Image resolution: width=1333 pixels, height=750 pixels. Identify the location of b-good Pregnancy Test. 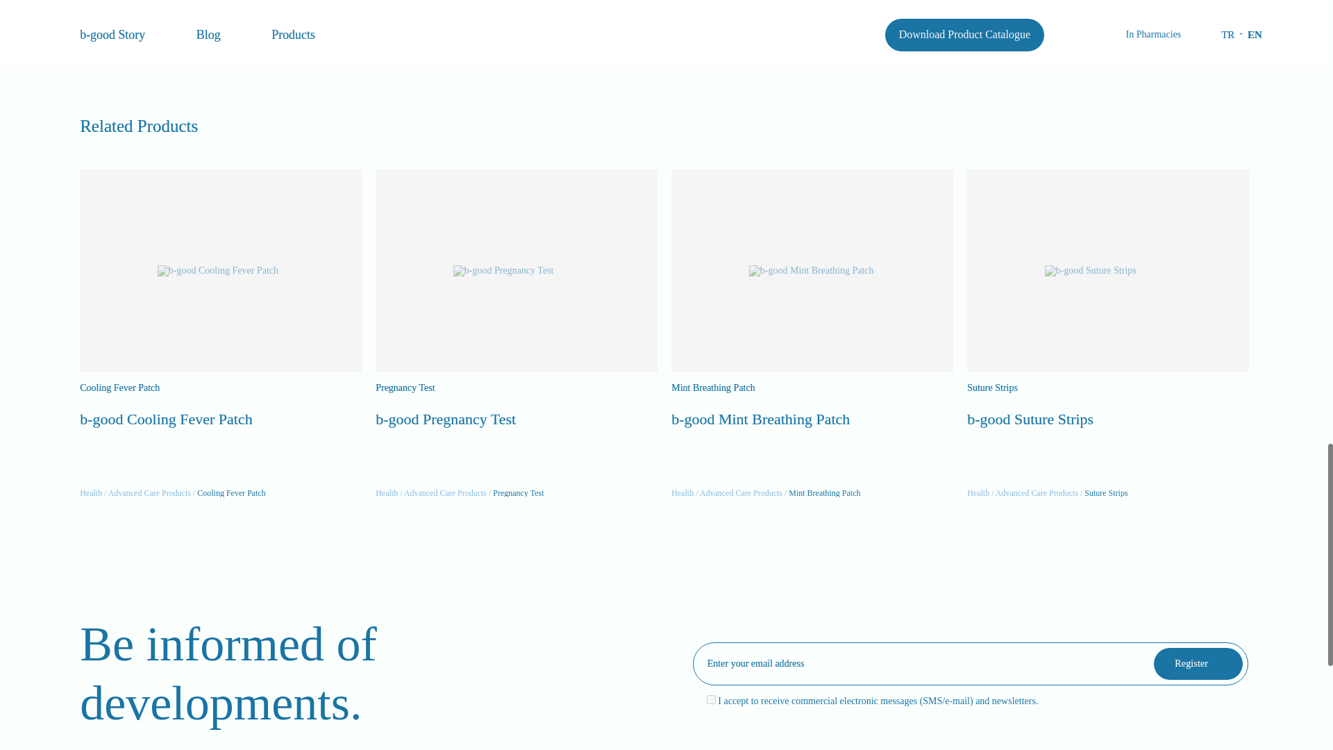
(517, 271).